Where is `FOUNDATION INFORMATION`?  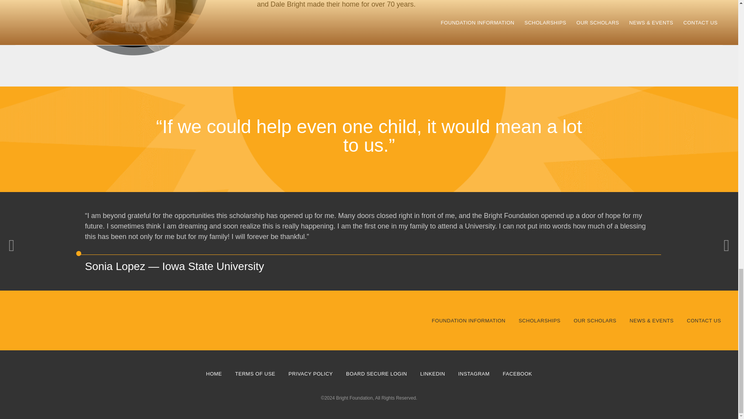
FOUNDATION INFORMATION is located at coordinates (468, 320).